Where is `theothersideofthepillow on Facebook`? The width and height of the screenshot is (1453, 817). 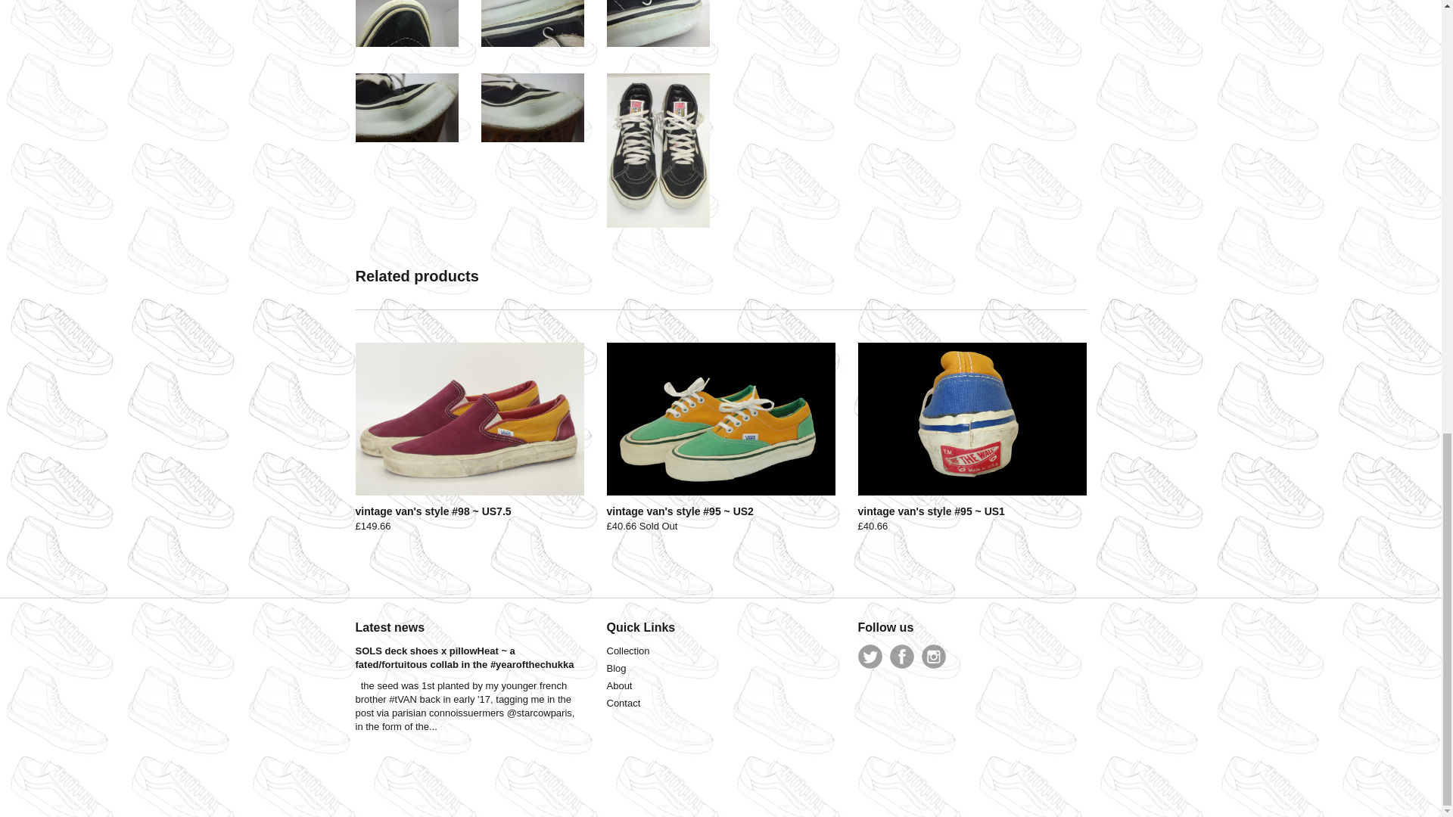
theothersideofthepillow on Facebook is located at coordinates (901, 657).